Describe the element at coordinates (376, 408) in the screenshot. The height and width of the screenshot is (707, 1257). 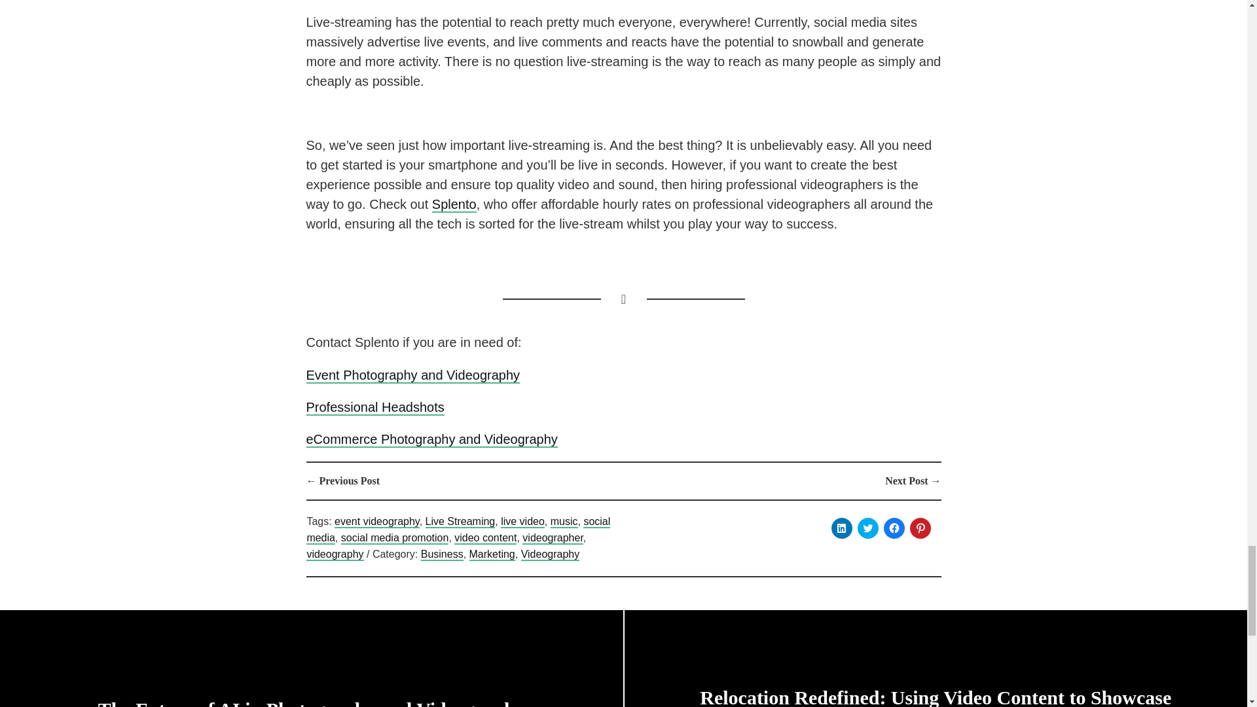
I see `Professional Headshots` at that location.